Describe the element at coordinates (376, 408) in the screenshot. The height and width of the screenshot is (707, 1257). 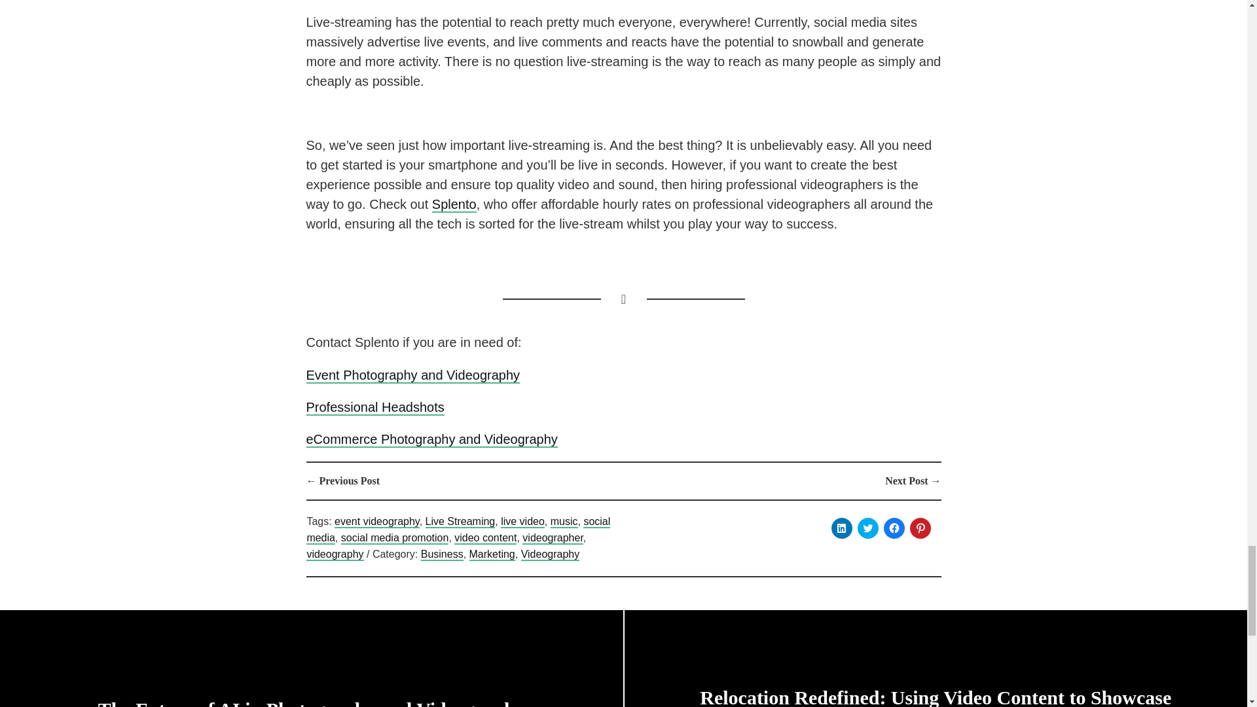
I see `Professional Headshots` at that location.